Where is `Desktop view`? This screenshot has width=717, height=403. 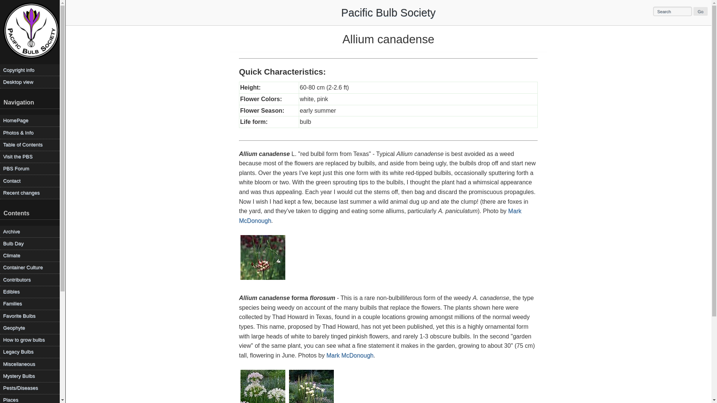 Desktop view is located at coordinates (30, 82).